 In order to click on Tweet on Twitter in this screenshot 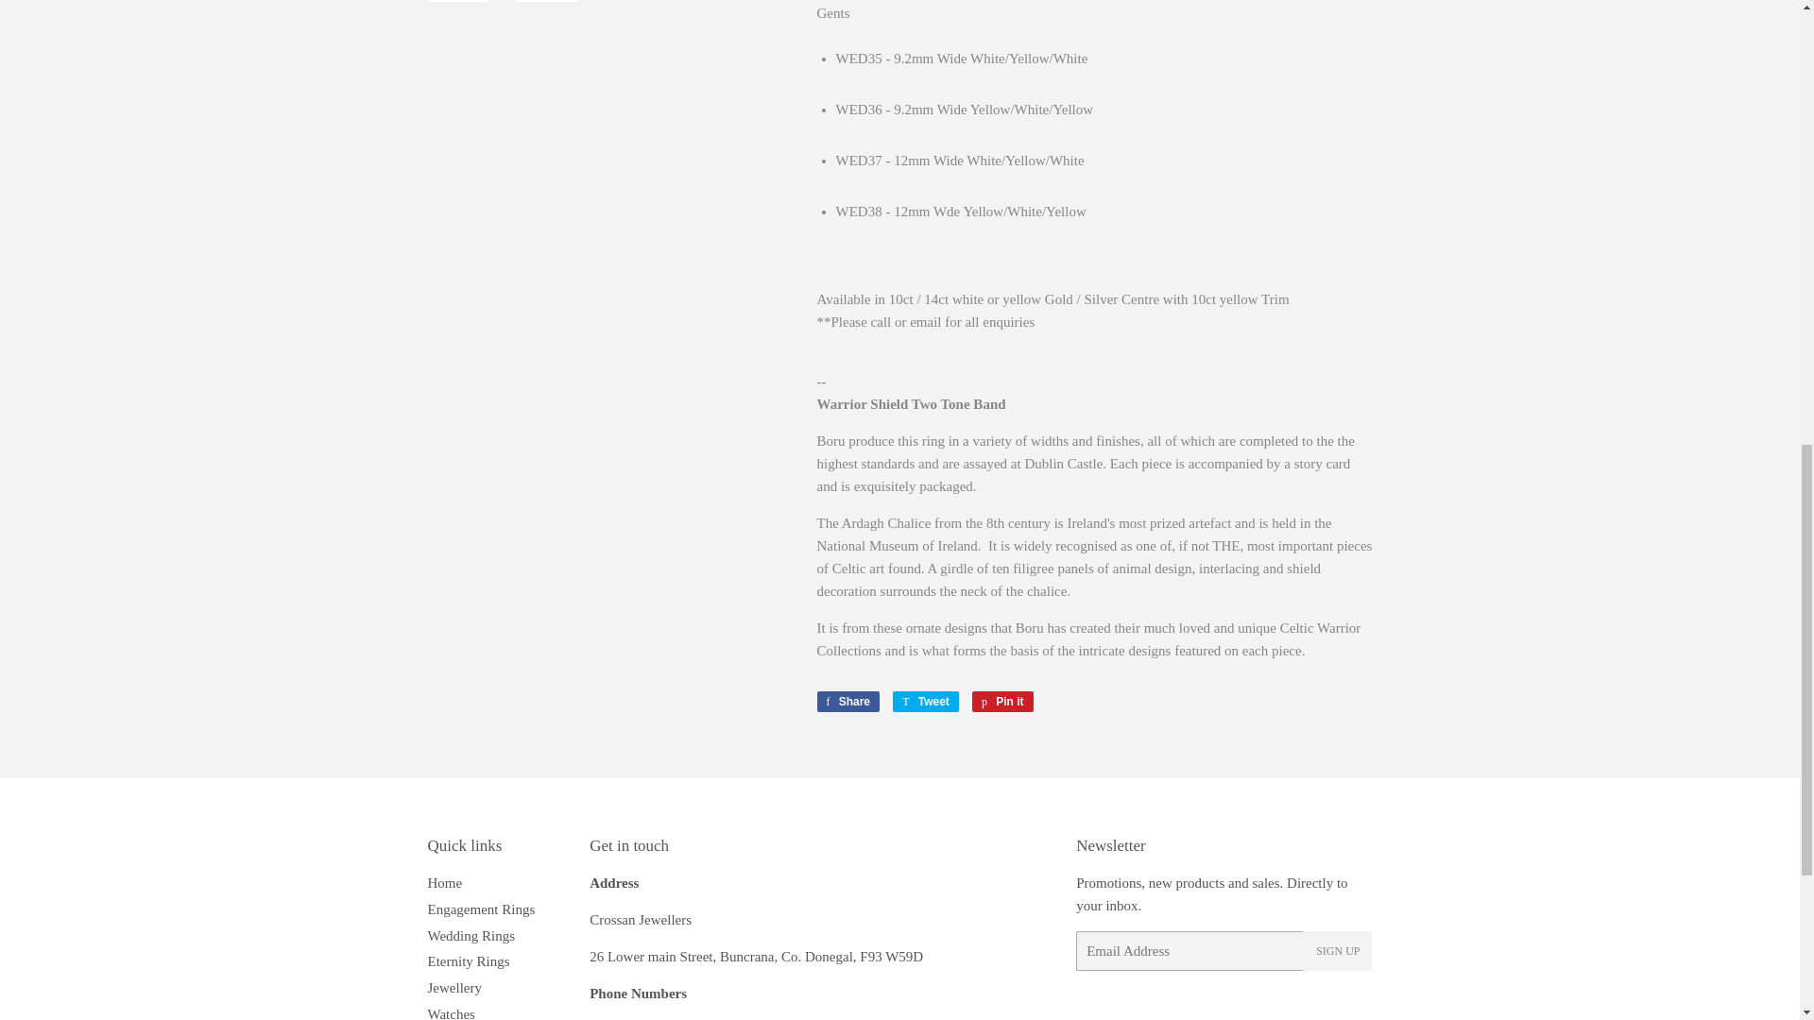, I will do `click(926, 701)`.